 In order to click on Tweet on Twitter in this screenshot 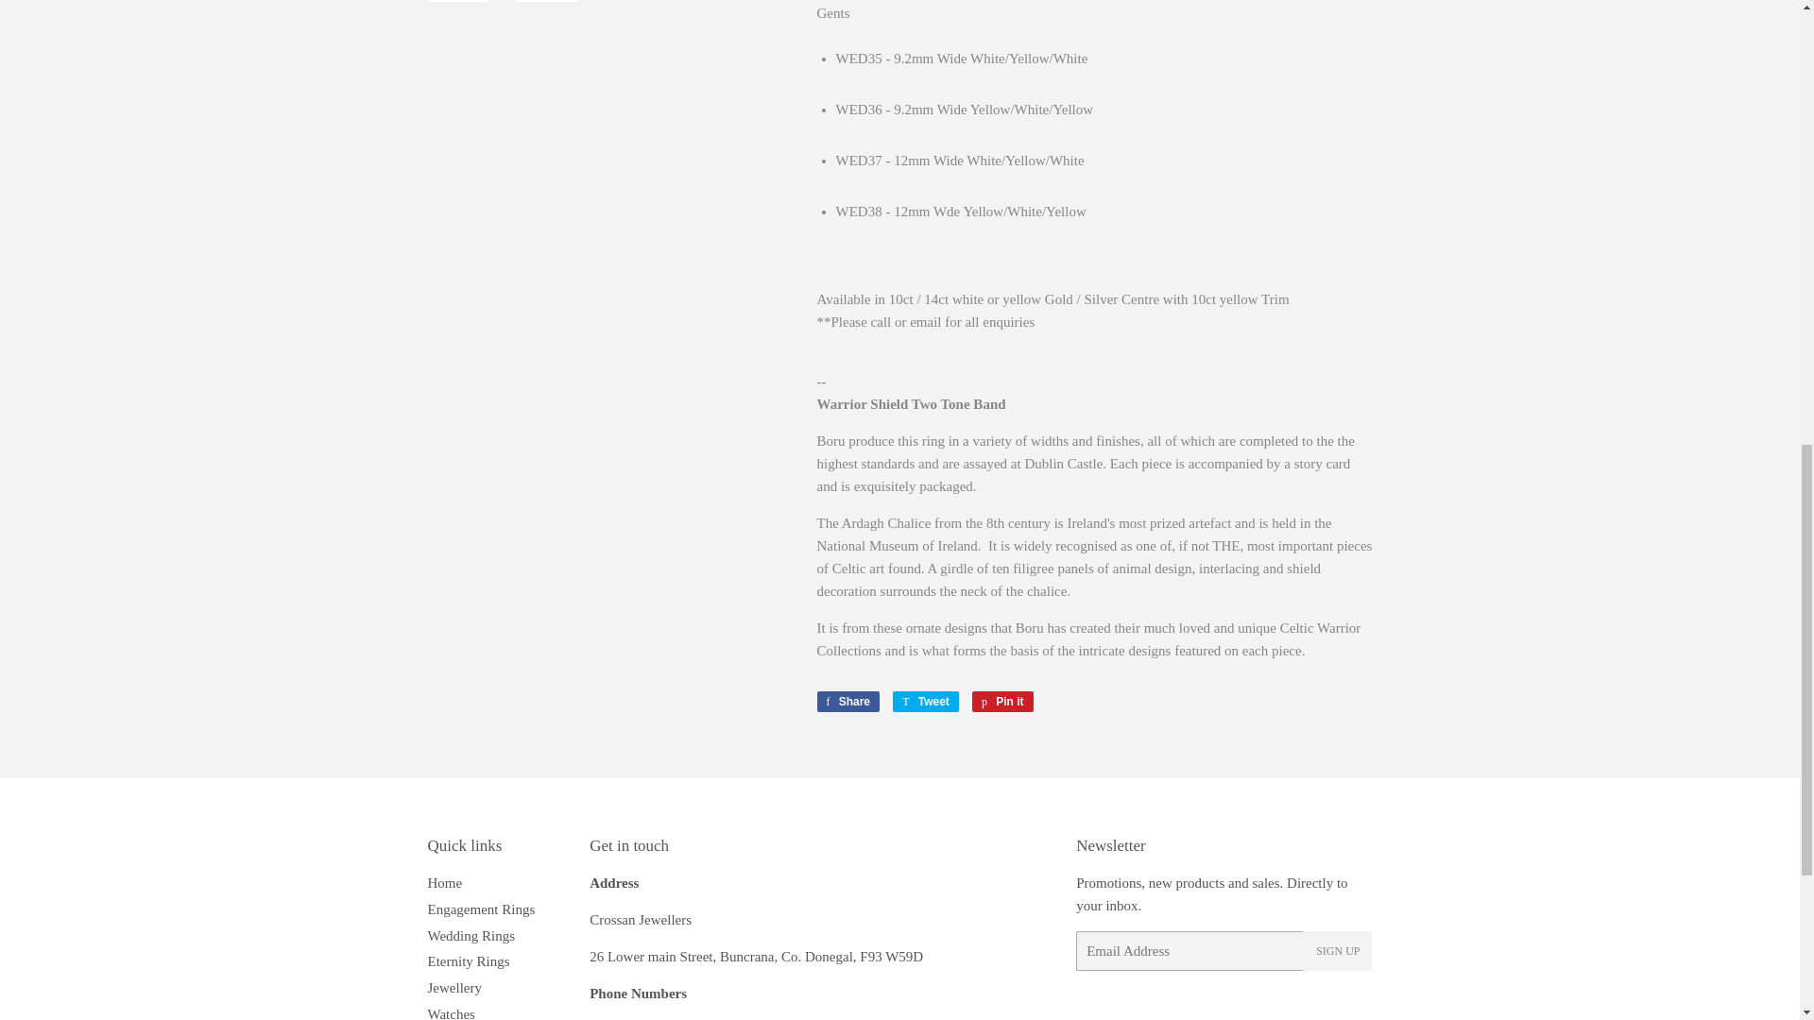, I will do `click(926, 701)`.